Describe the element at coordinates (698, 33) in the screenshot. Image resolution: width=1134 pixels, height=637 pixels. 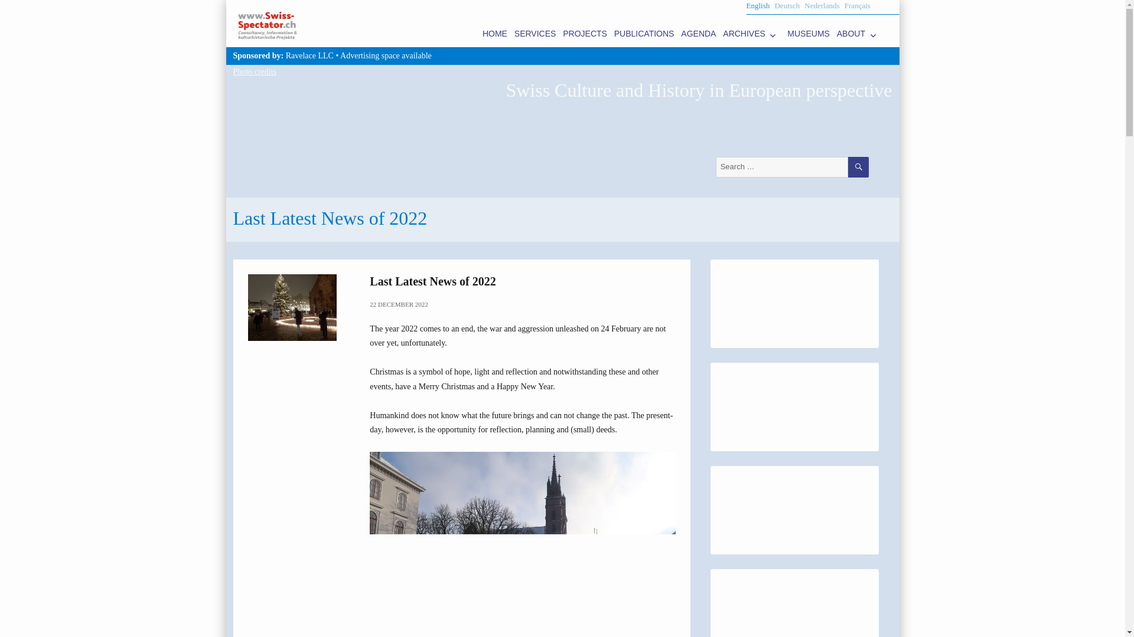
I see `AGENDA` at that location.